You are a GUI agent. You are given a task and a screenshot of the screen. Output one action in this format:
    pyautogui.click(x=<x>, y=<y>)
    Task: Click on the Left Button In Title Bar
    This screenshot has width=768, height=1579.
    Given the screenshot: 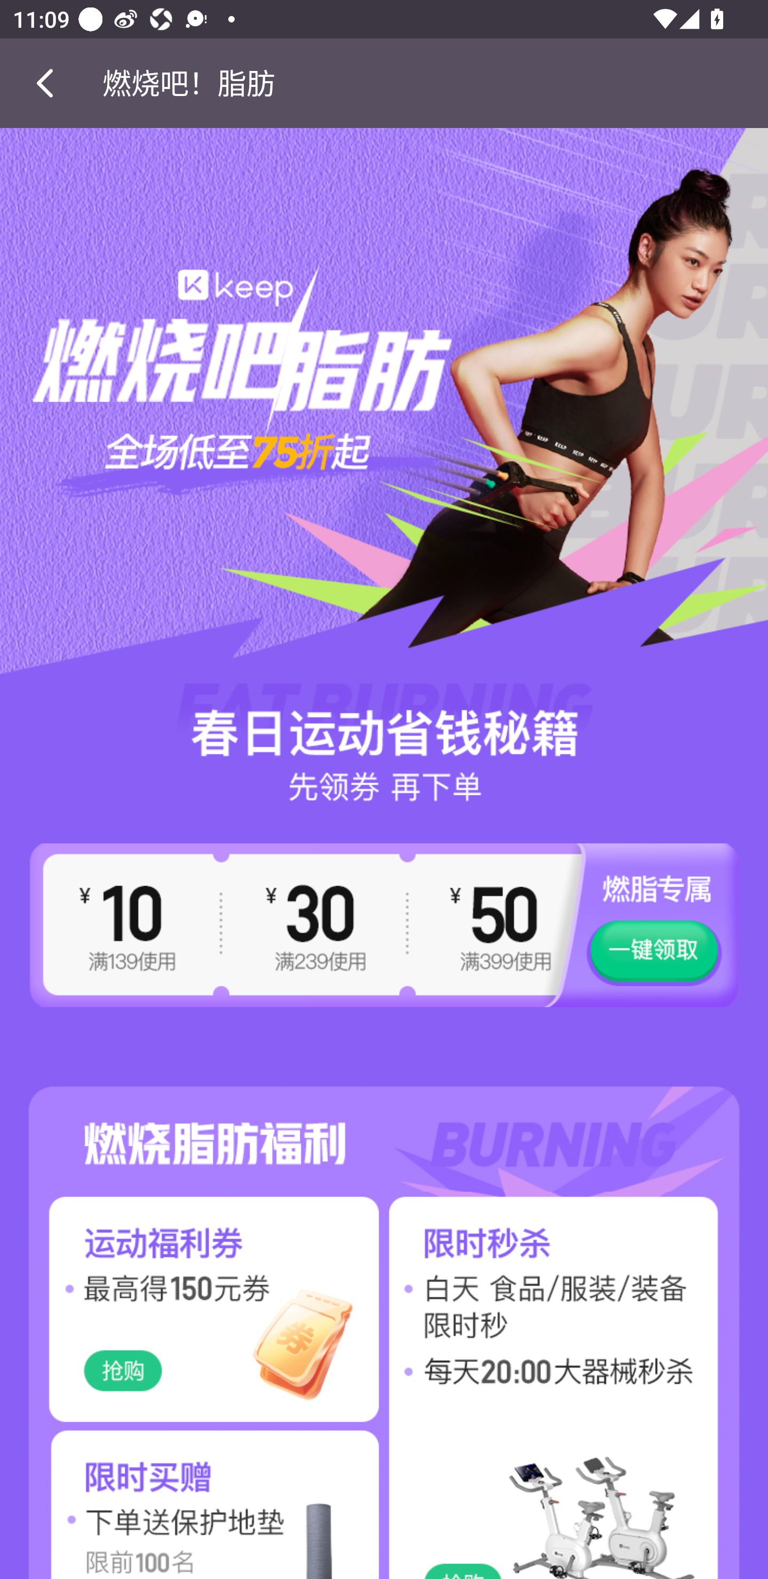 What is the action you would take?
    pyautogui.click(x=51, y=83)
    